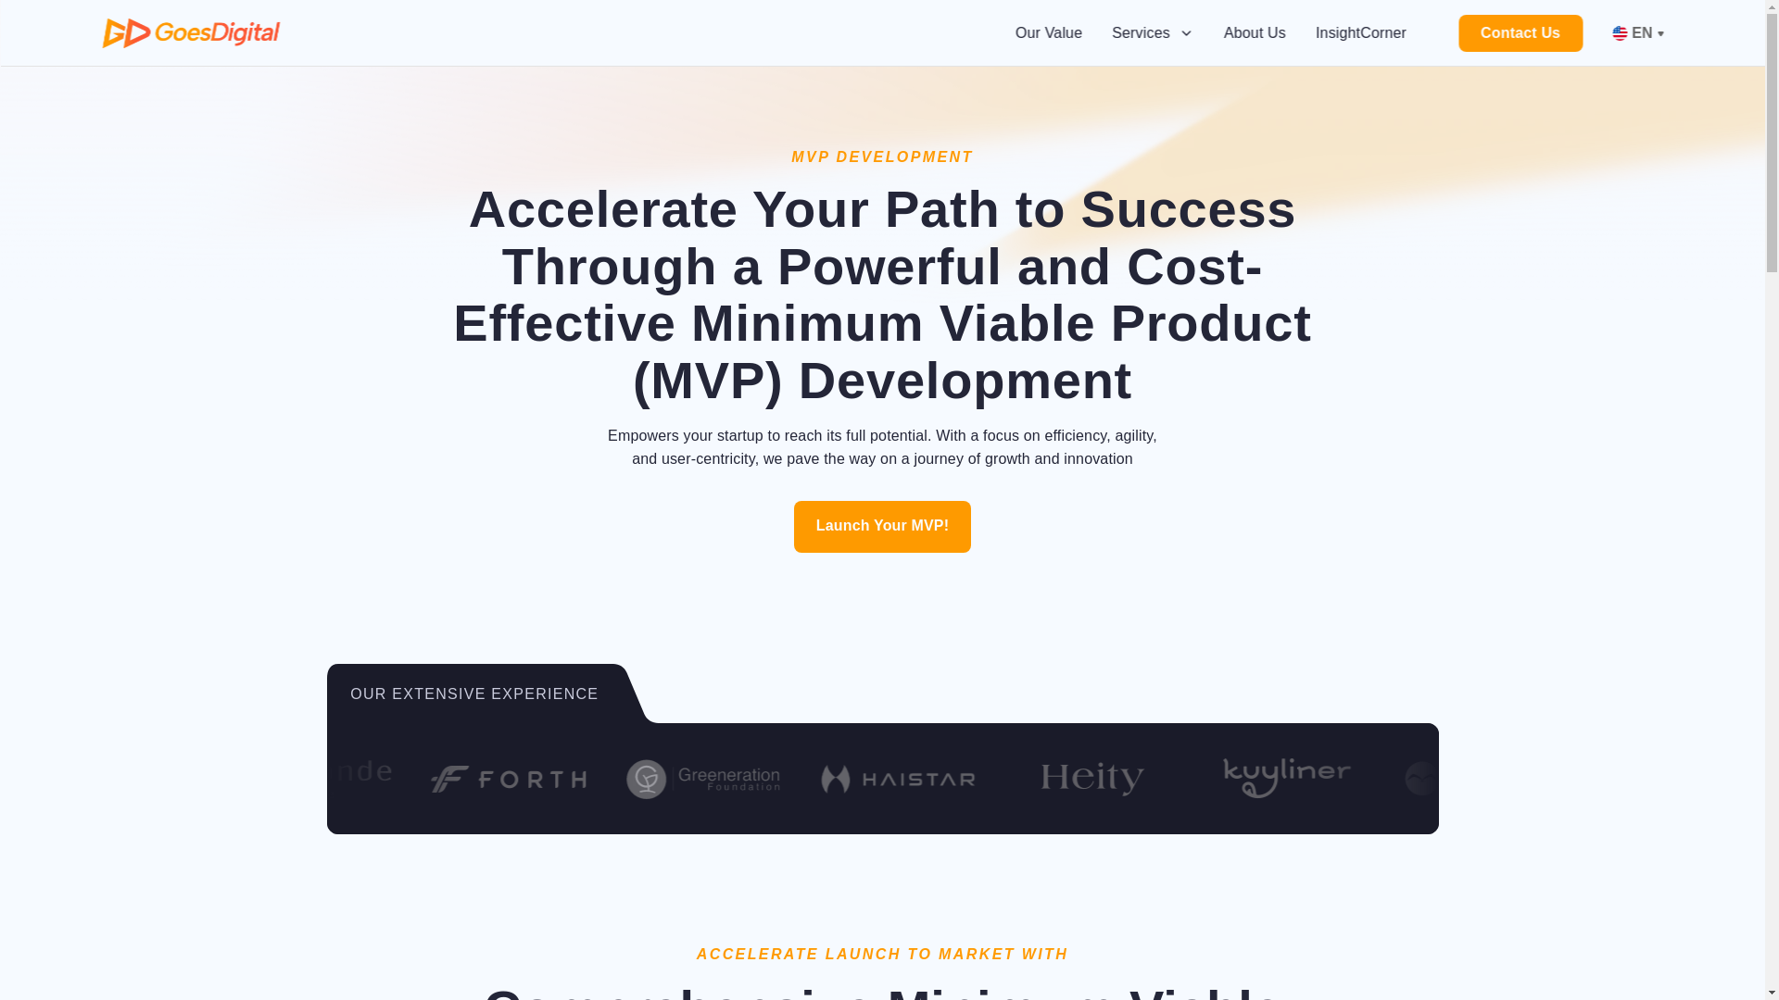 The width and height of the screenshot is (1779, 1000). I want to click on Our Value, so click(1049, 33).